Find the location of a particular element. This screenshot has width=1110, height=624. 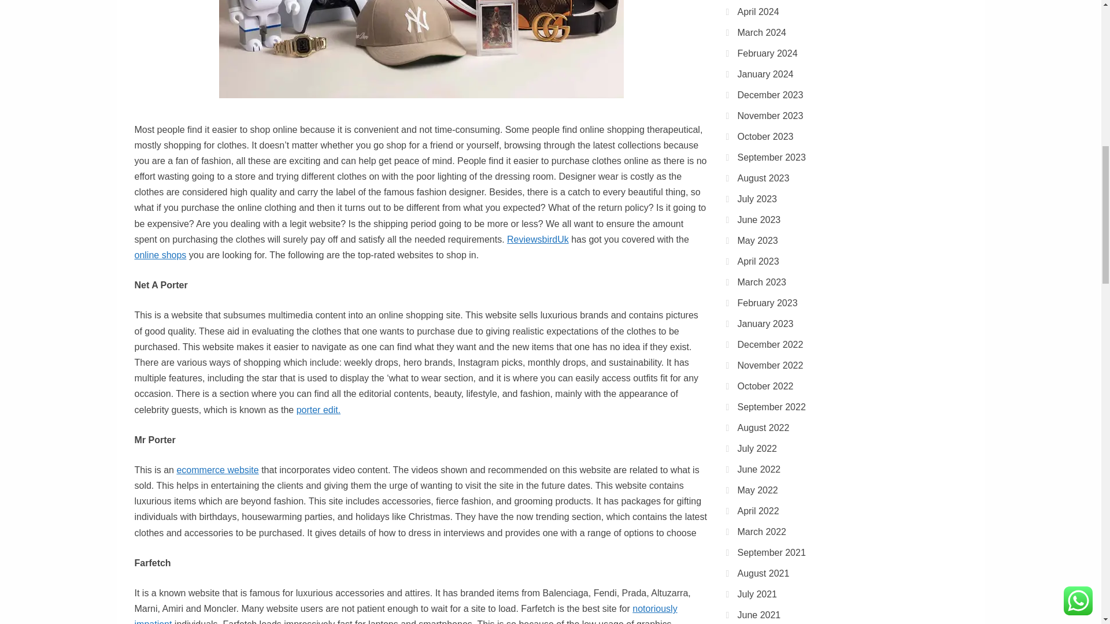

ecommerce website is located at coordinates (217, 469).